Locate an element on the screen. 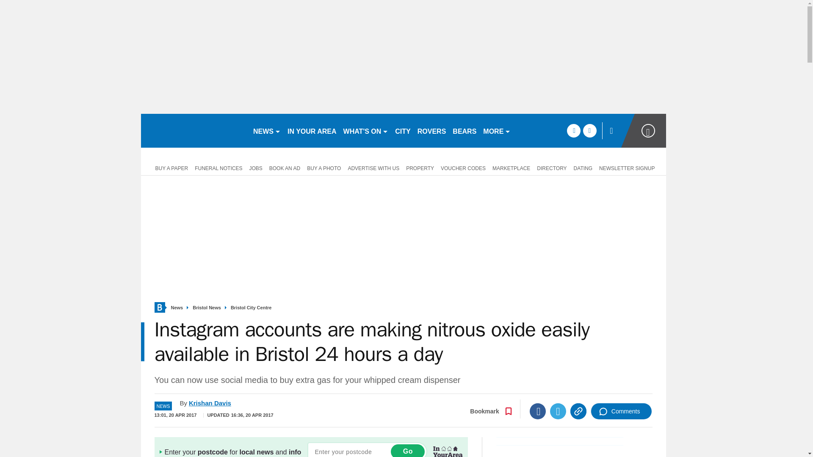  Twitter is located at coordinates (558, 411).